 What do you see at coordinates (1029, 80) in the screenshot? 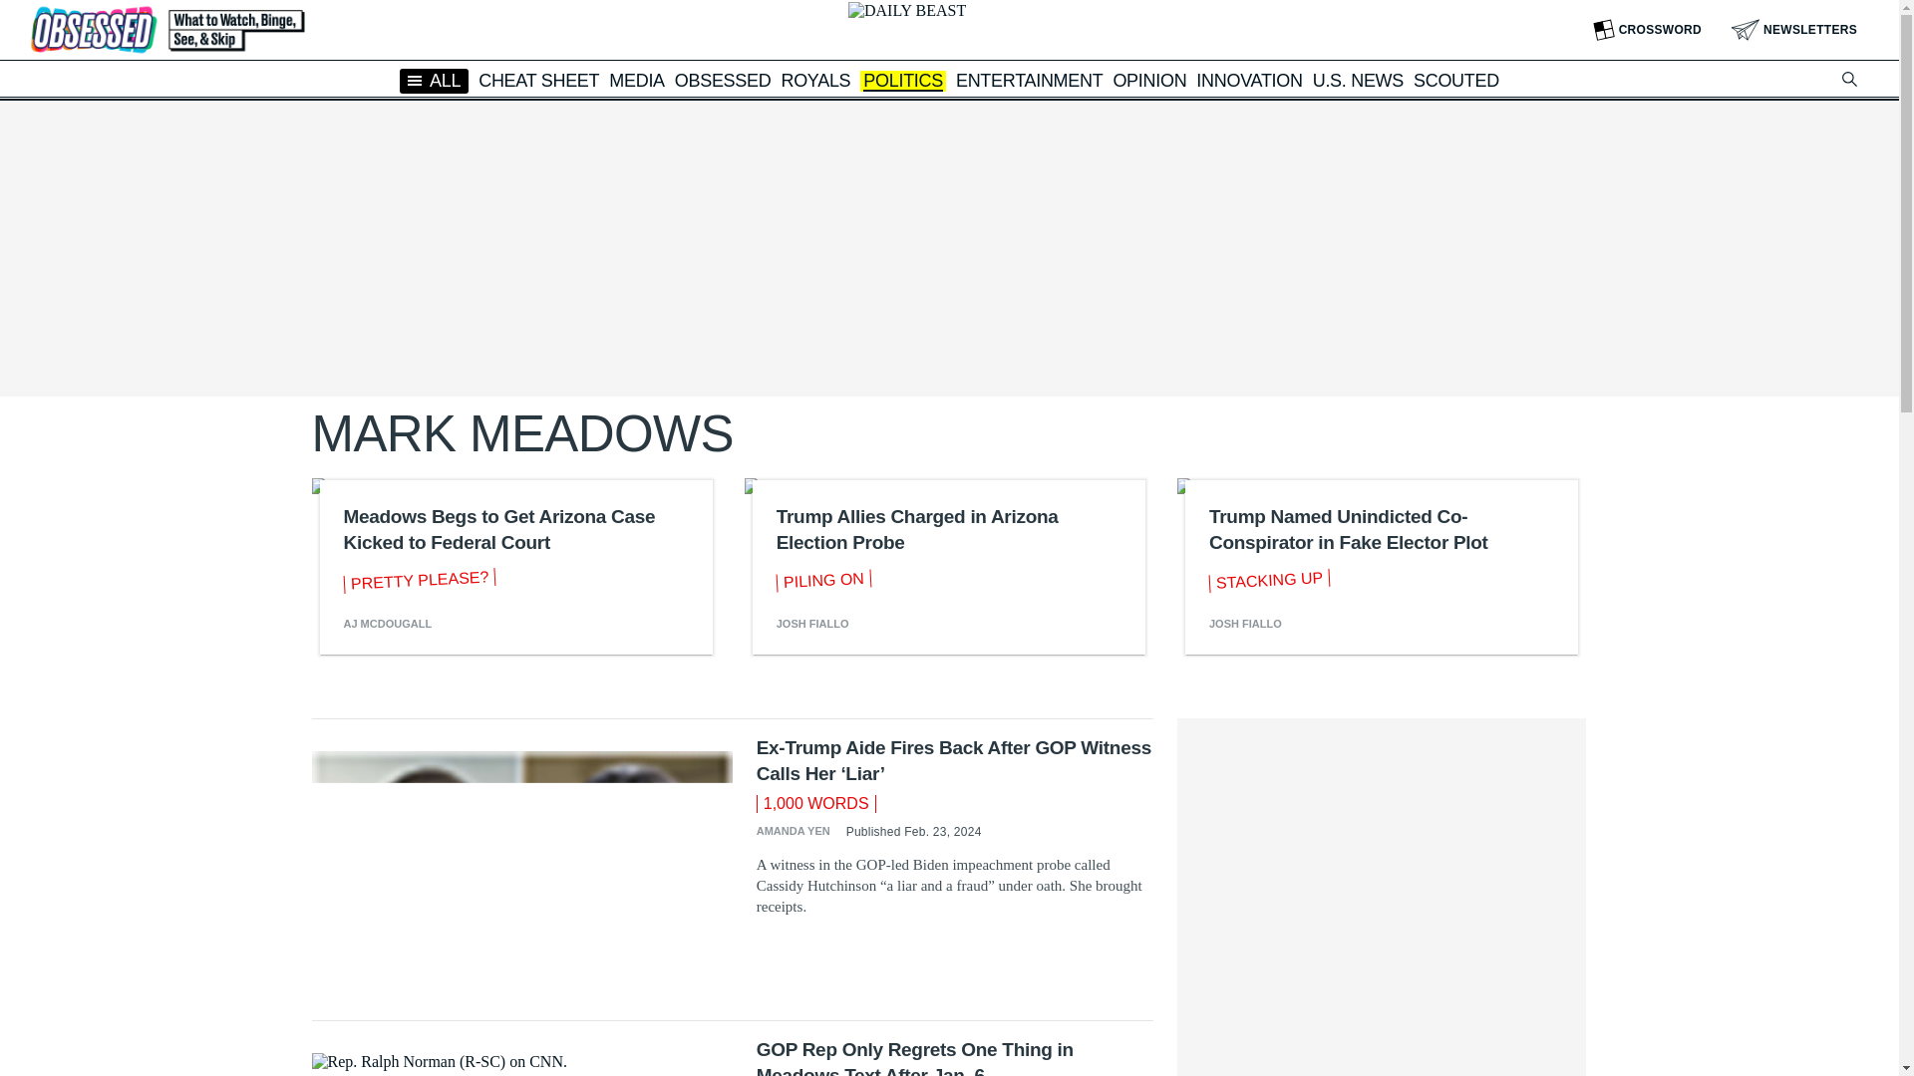
I see `ENTERTAINMENT` at bounding box center [1029, 80].